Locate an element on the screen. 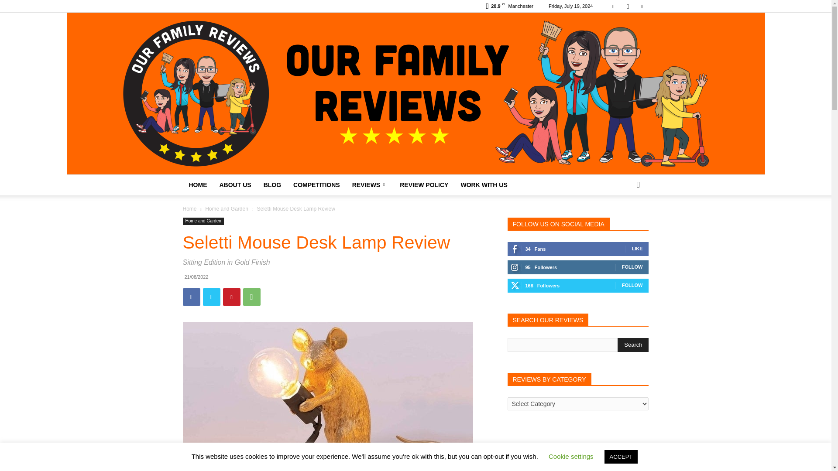  Twitter is located at coordinates (211, 297).